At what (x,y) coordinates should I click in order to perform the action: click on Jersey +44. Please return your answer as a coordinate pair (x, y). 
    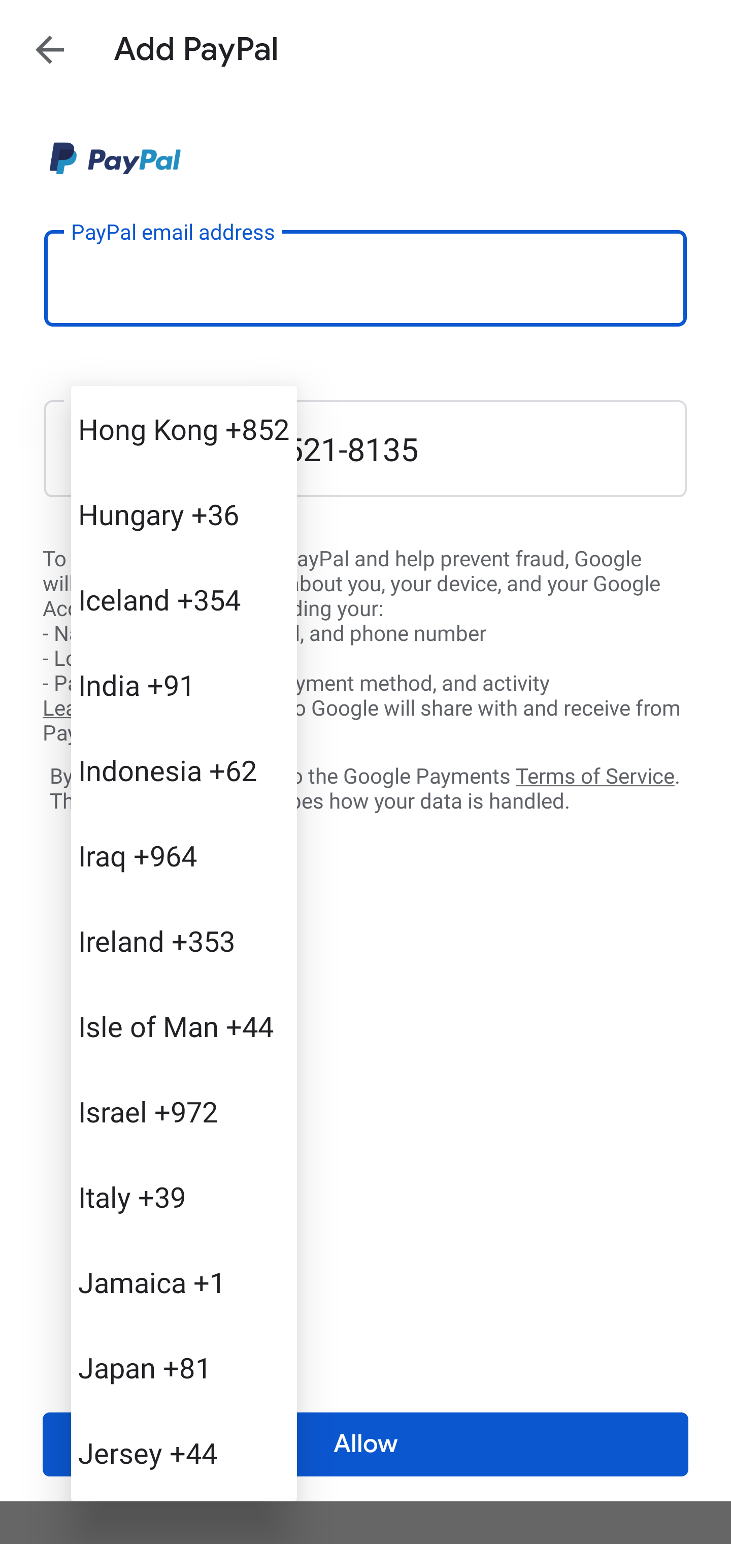
    Looking at the image, I should click on (184, 1452).